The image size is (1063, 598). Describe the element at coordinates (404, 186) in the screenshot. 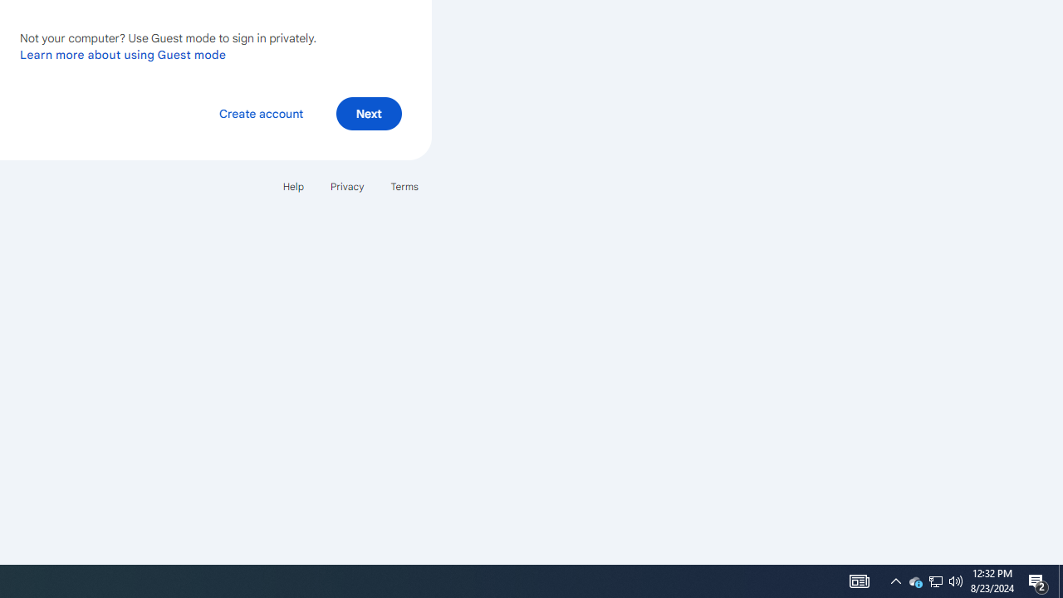

I see `Terms` at that location.